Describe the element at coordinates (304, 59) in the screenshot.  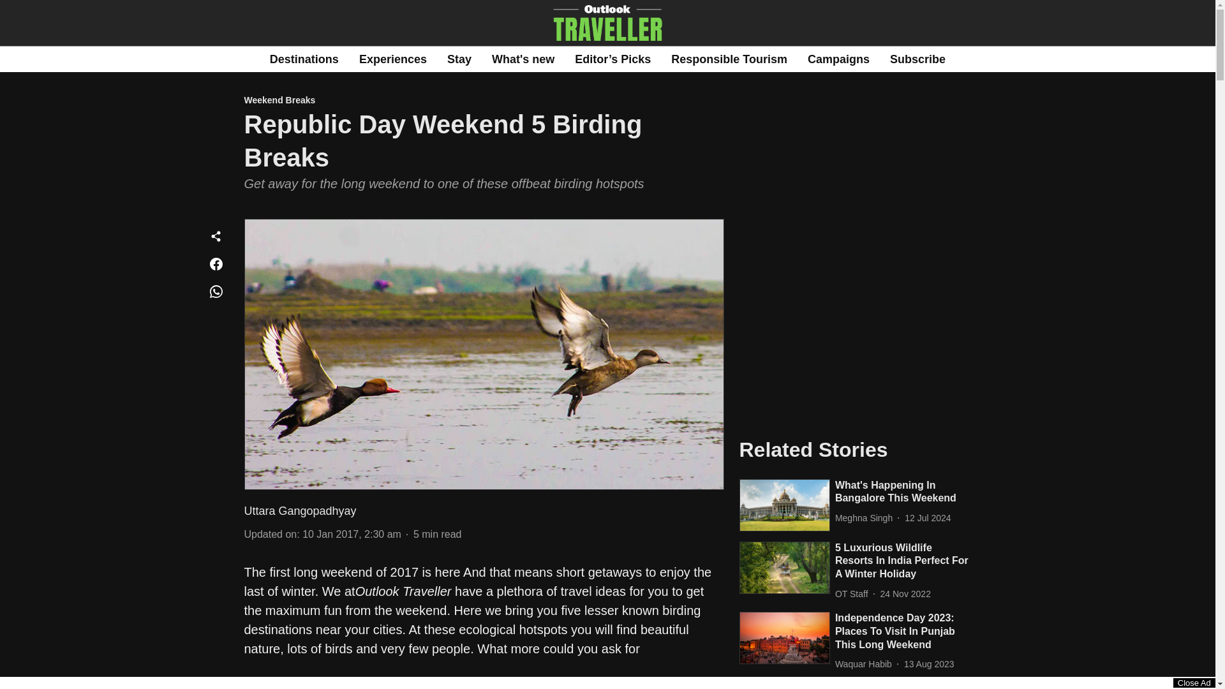
I see `Destinations` at that location.